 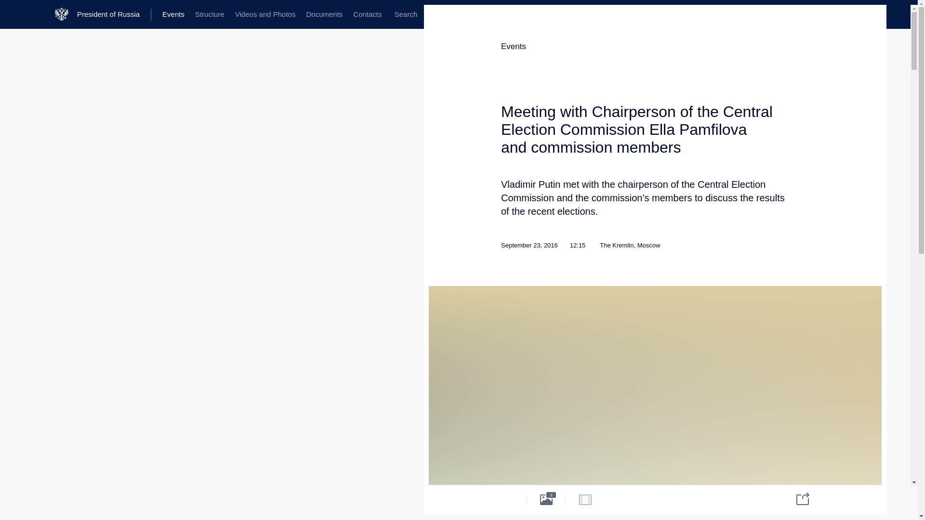 What do you see at coordinates (796, 498) in the screenshot?
I see `Share` at bounding box center [796, 498].